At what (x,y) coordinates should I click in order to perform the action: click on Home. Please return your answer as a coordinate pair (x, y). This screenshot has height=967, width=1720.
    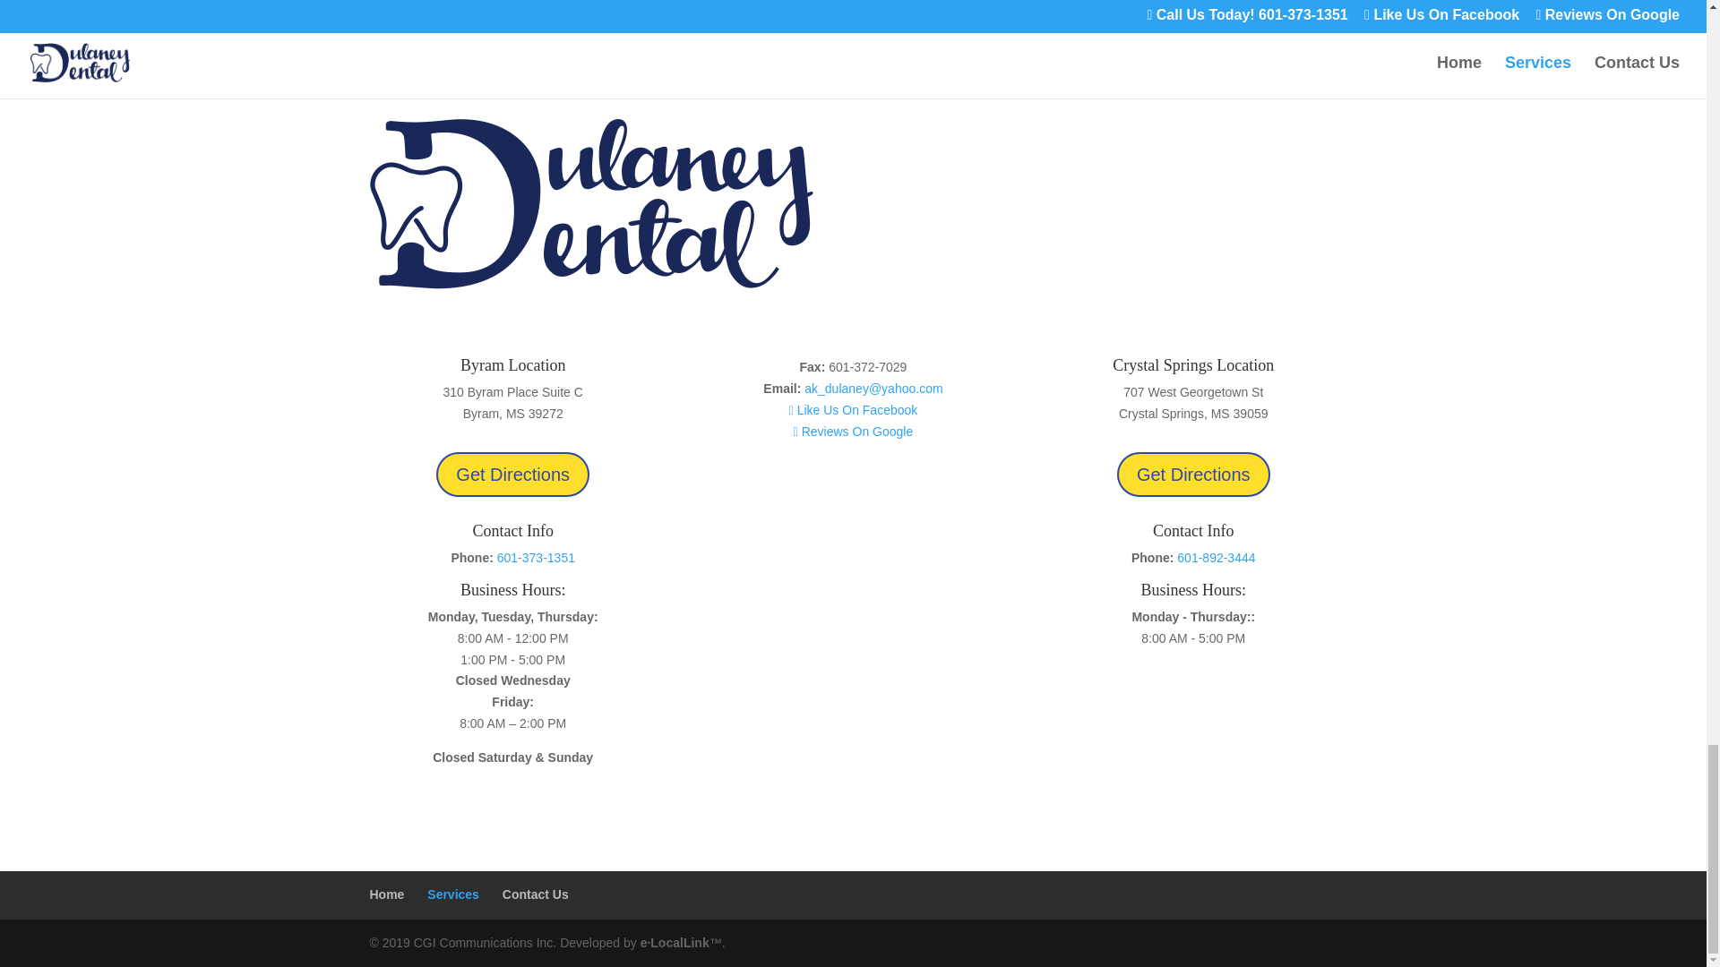
    Looking at the image, I should click on (387, 894).